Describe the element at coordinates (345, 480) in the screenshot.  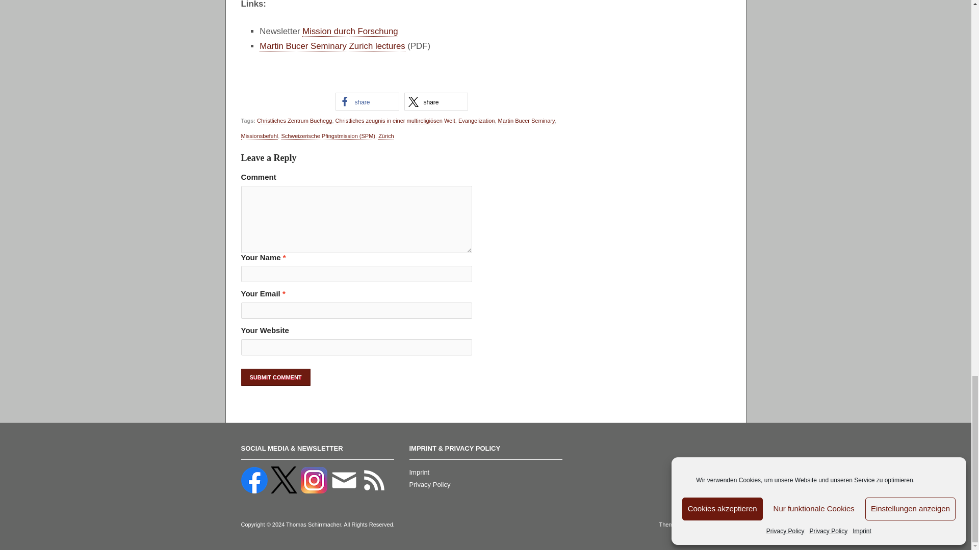
I see `ProMundis Newsletter` at that location.